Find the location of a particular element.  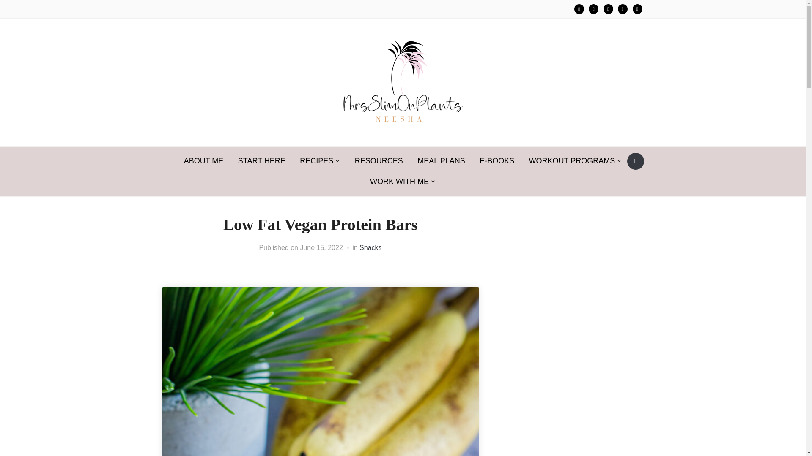

Default Label is located at coordinates (608, 9).